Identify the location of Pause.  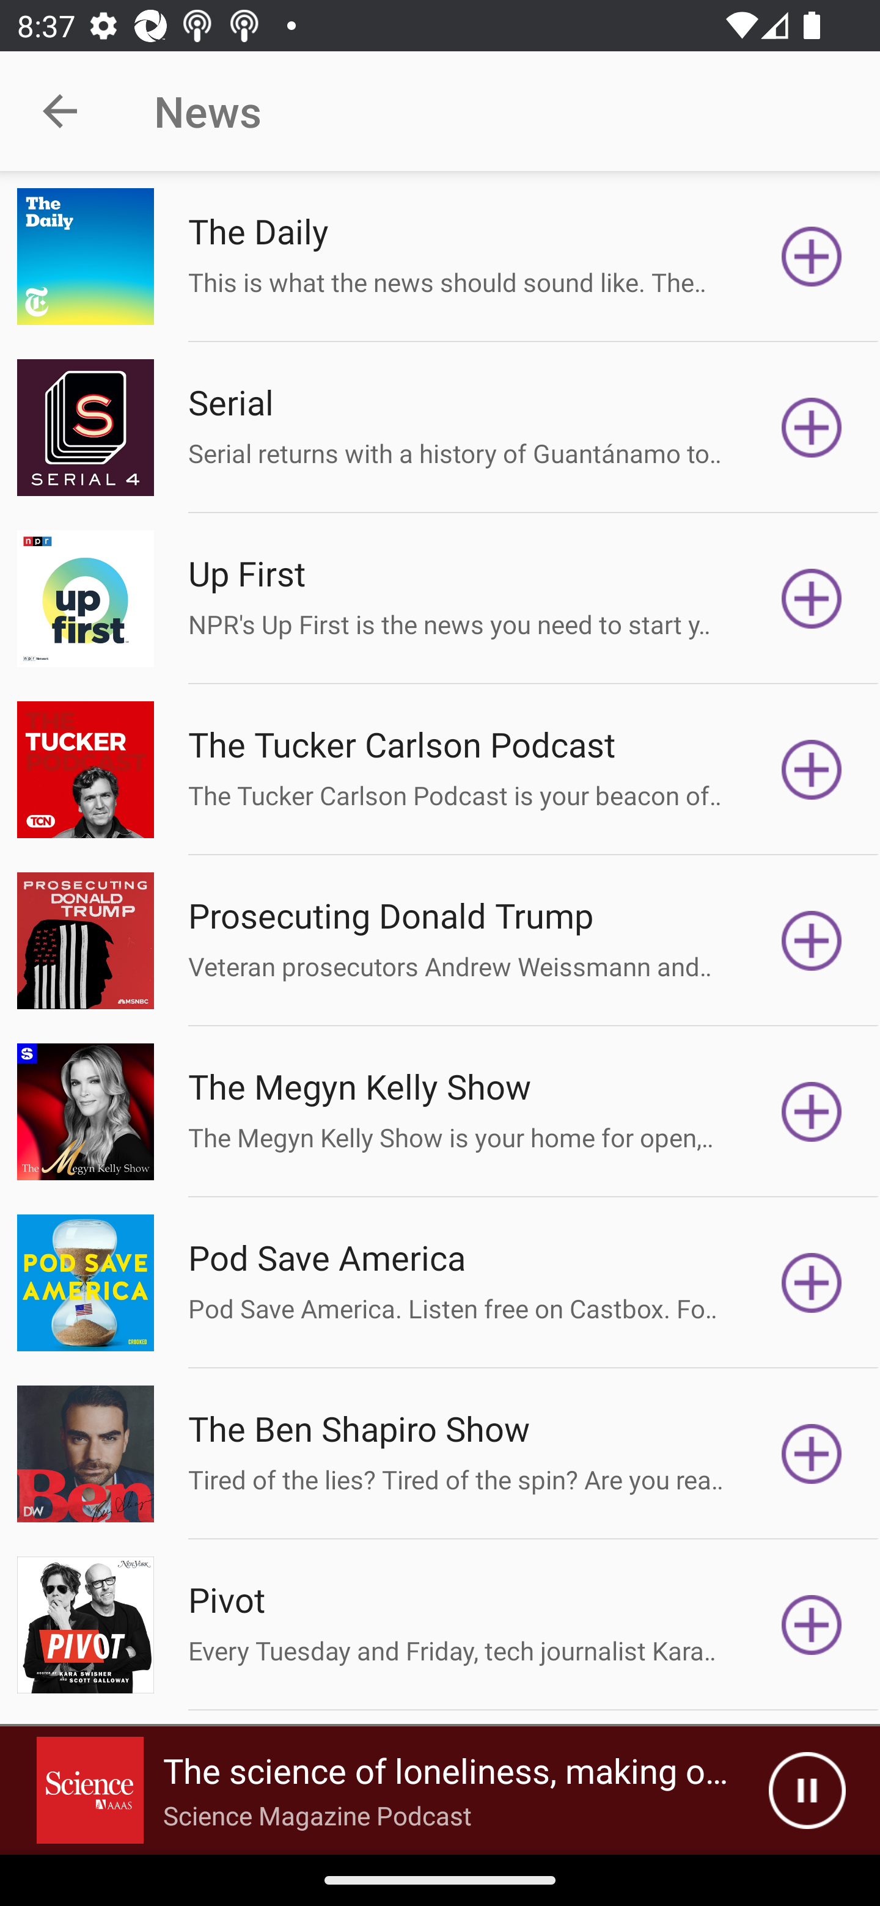
(807, 1791).